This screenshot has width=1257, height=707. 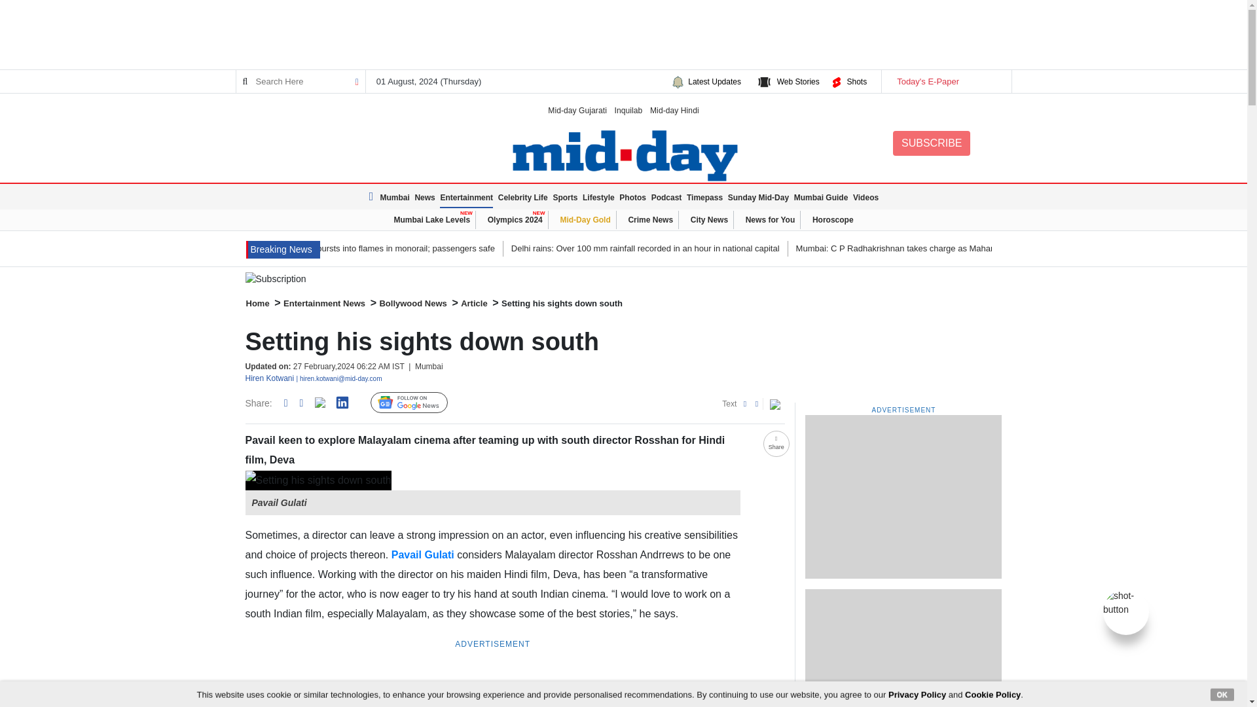 I want to click on Today's E-Paper, so click(x=945, y=81).